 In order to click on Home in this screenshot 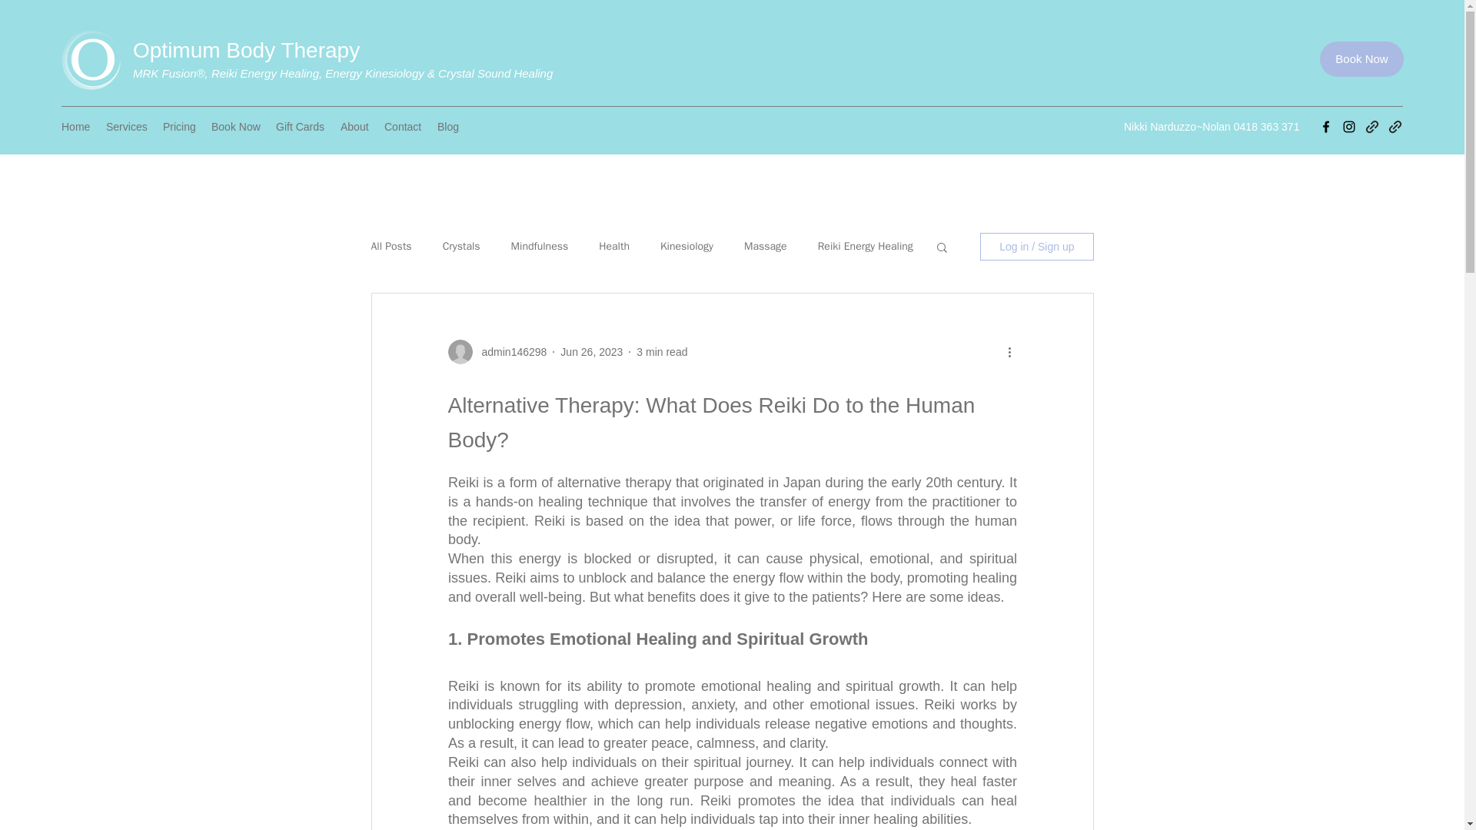, I will do `click(75, 128)`.